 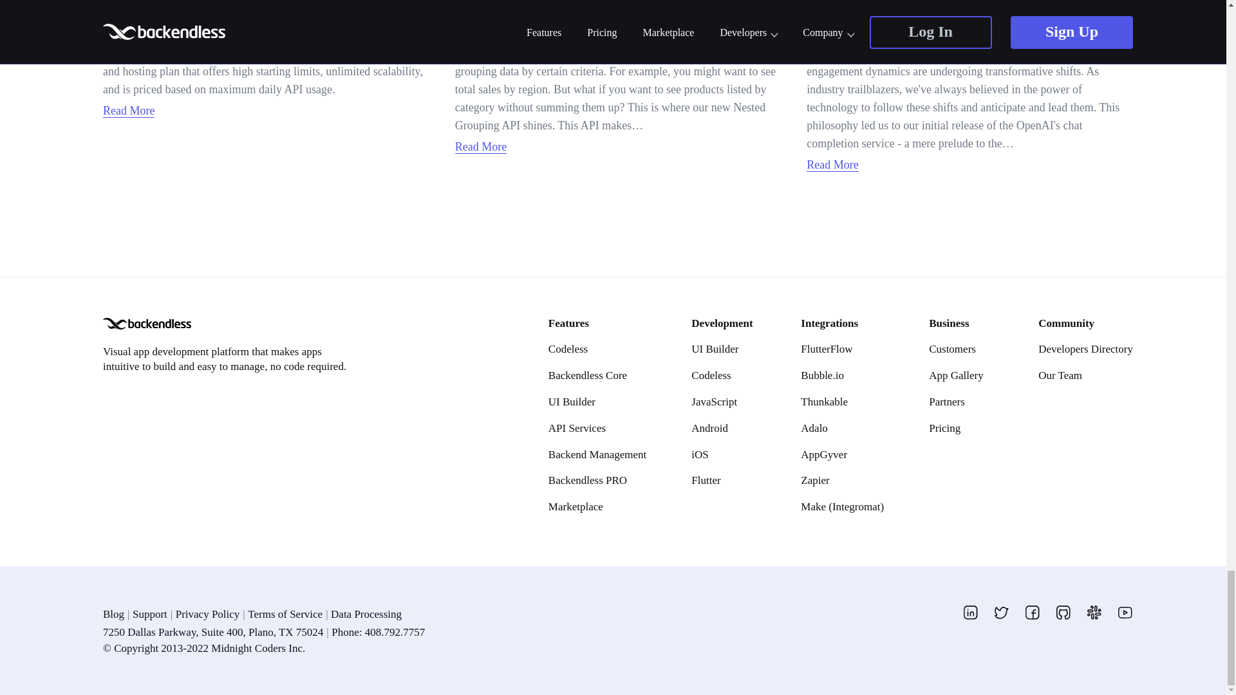 I want to click on twitter, so click(x=1002, y=613).